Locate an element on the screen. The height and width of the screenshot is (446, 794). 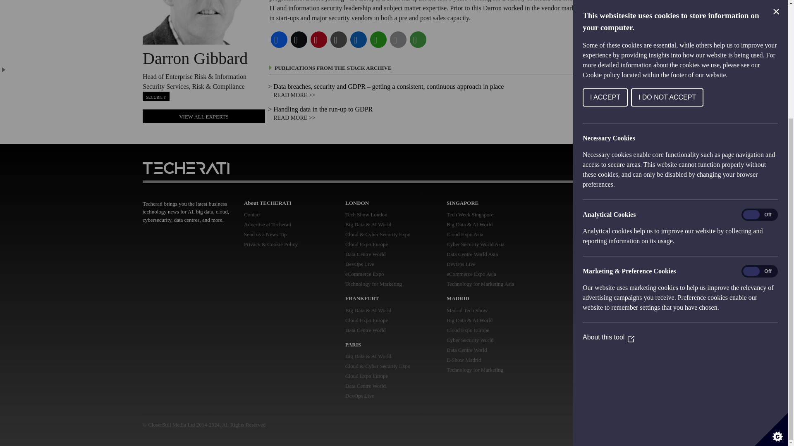
Pinterest is located at coordinates (318, 40).